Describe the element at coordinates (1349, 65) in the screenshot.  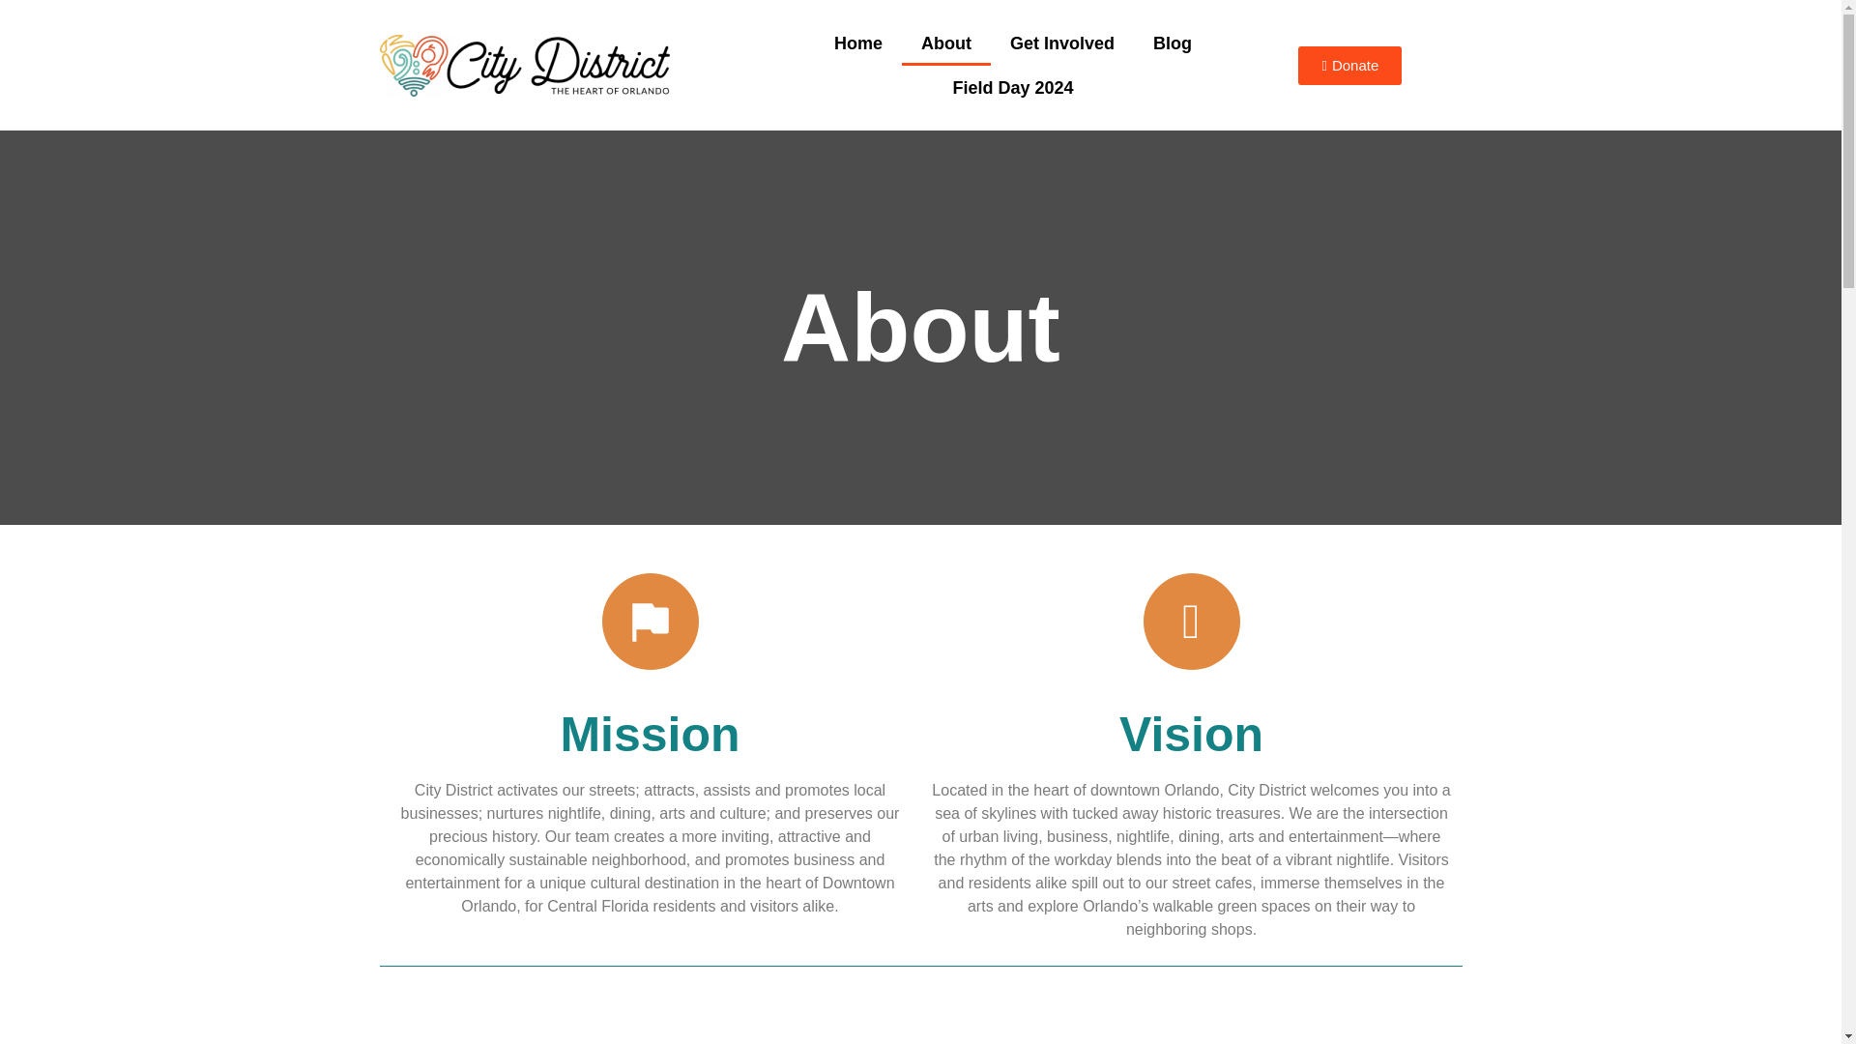
I see `Donate` at that location.